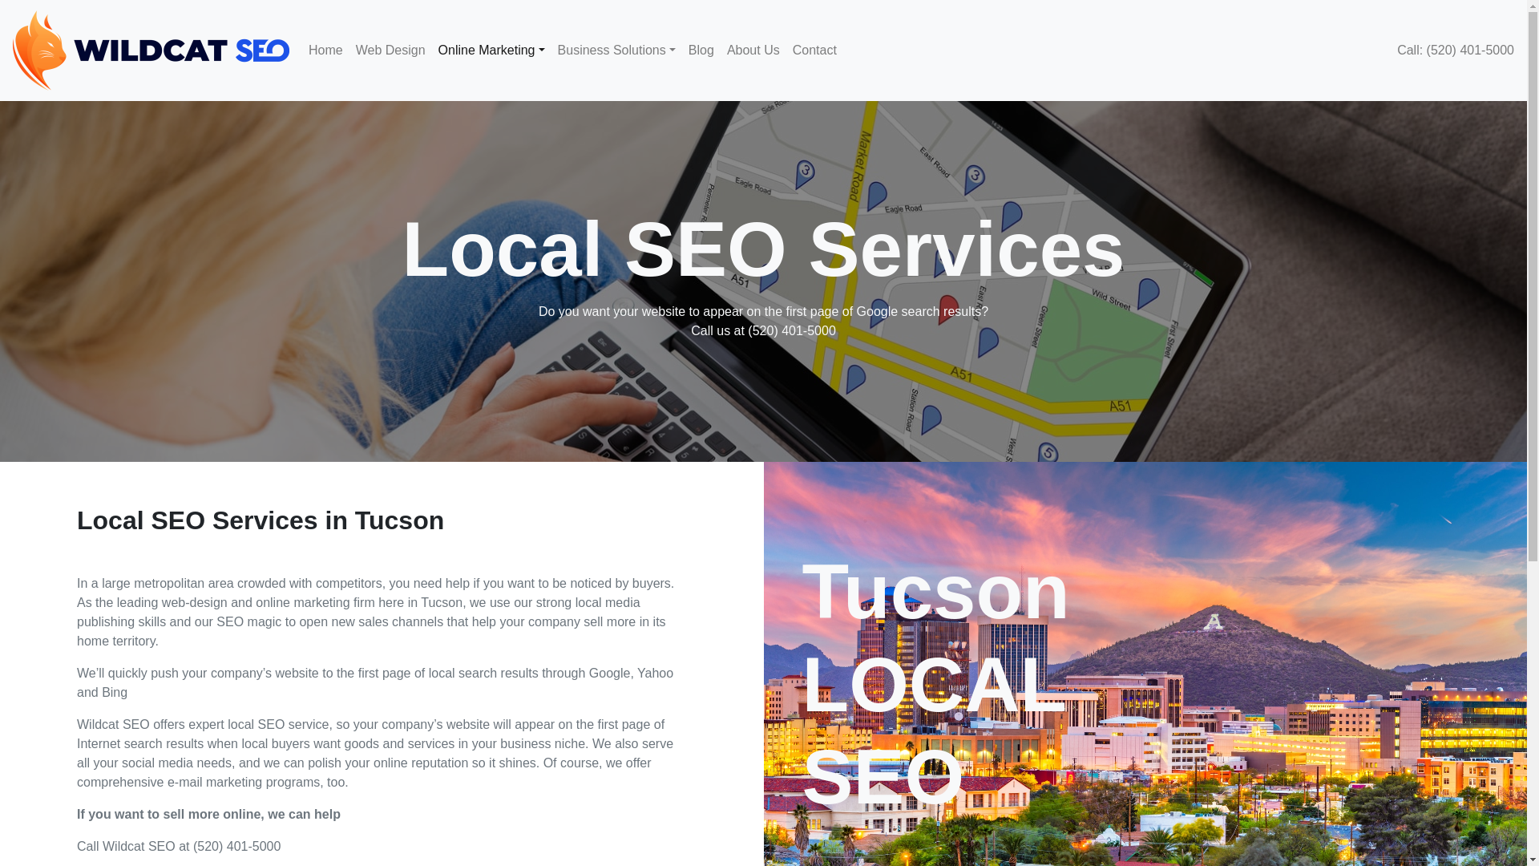 The width and height of the screenshot is (1539, 866). I want to click on Online Marketing, so click(491, 51).